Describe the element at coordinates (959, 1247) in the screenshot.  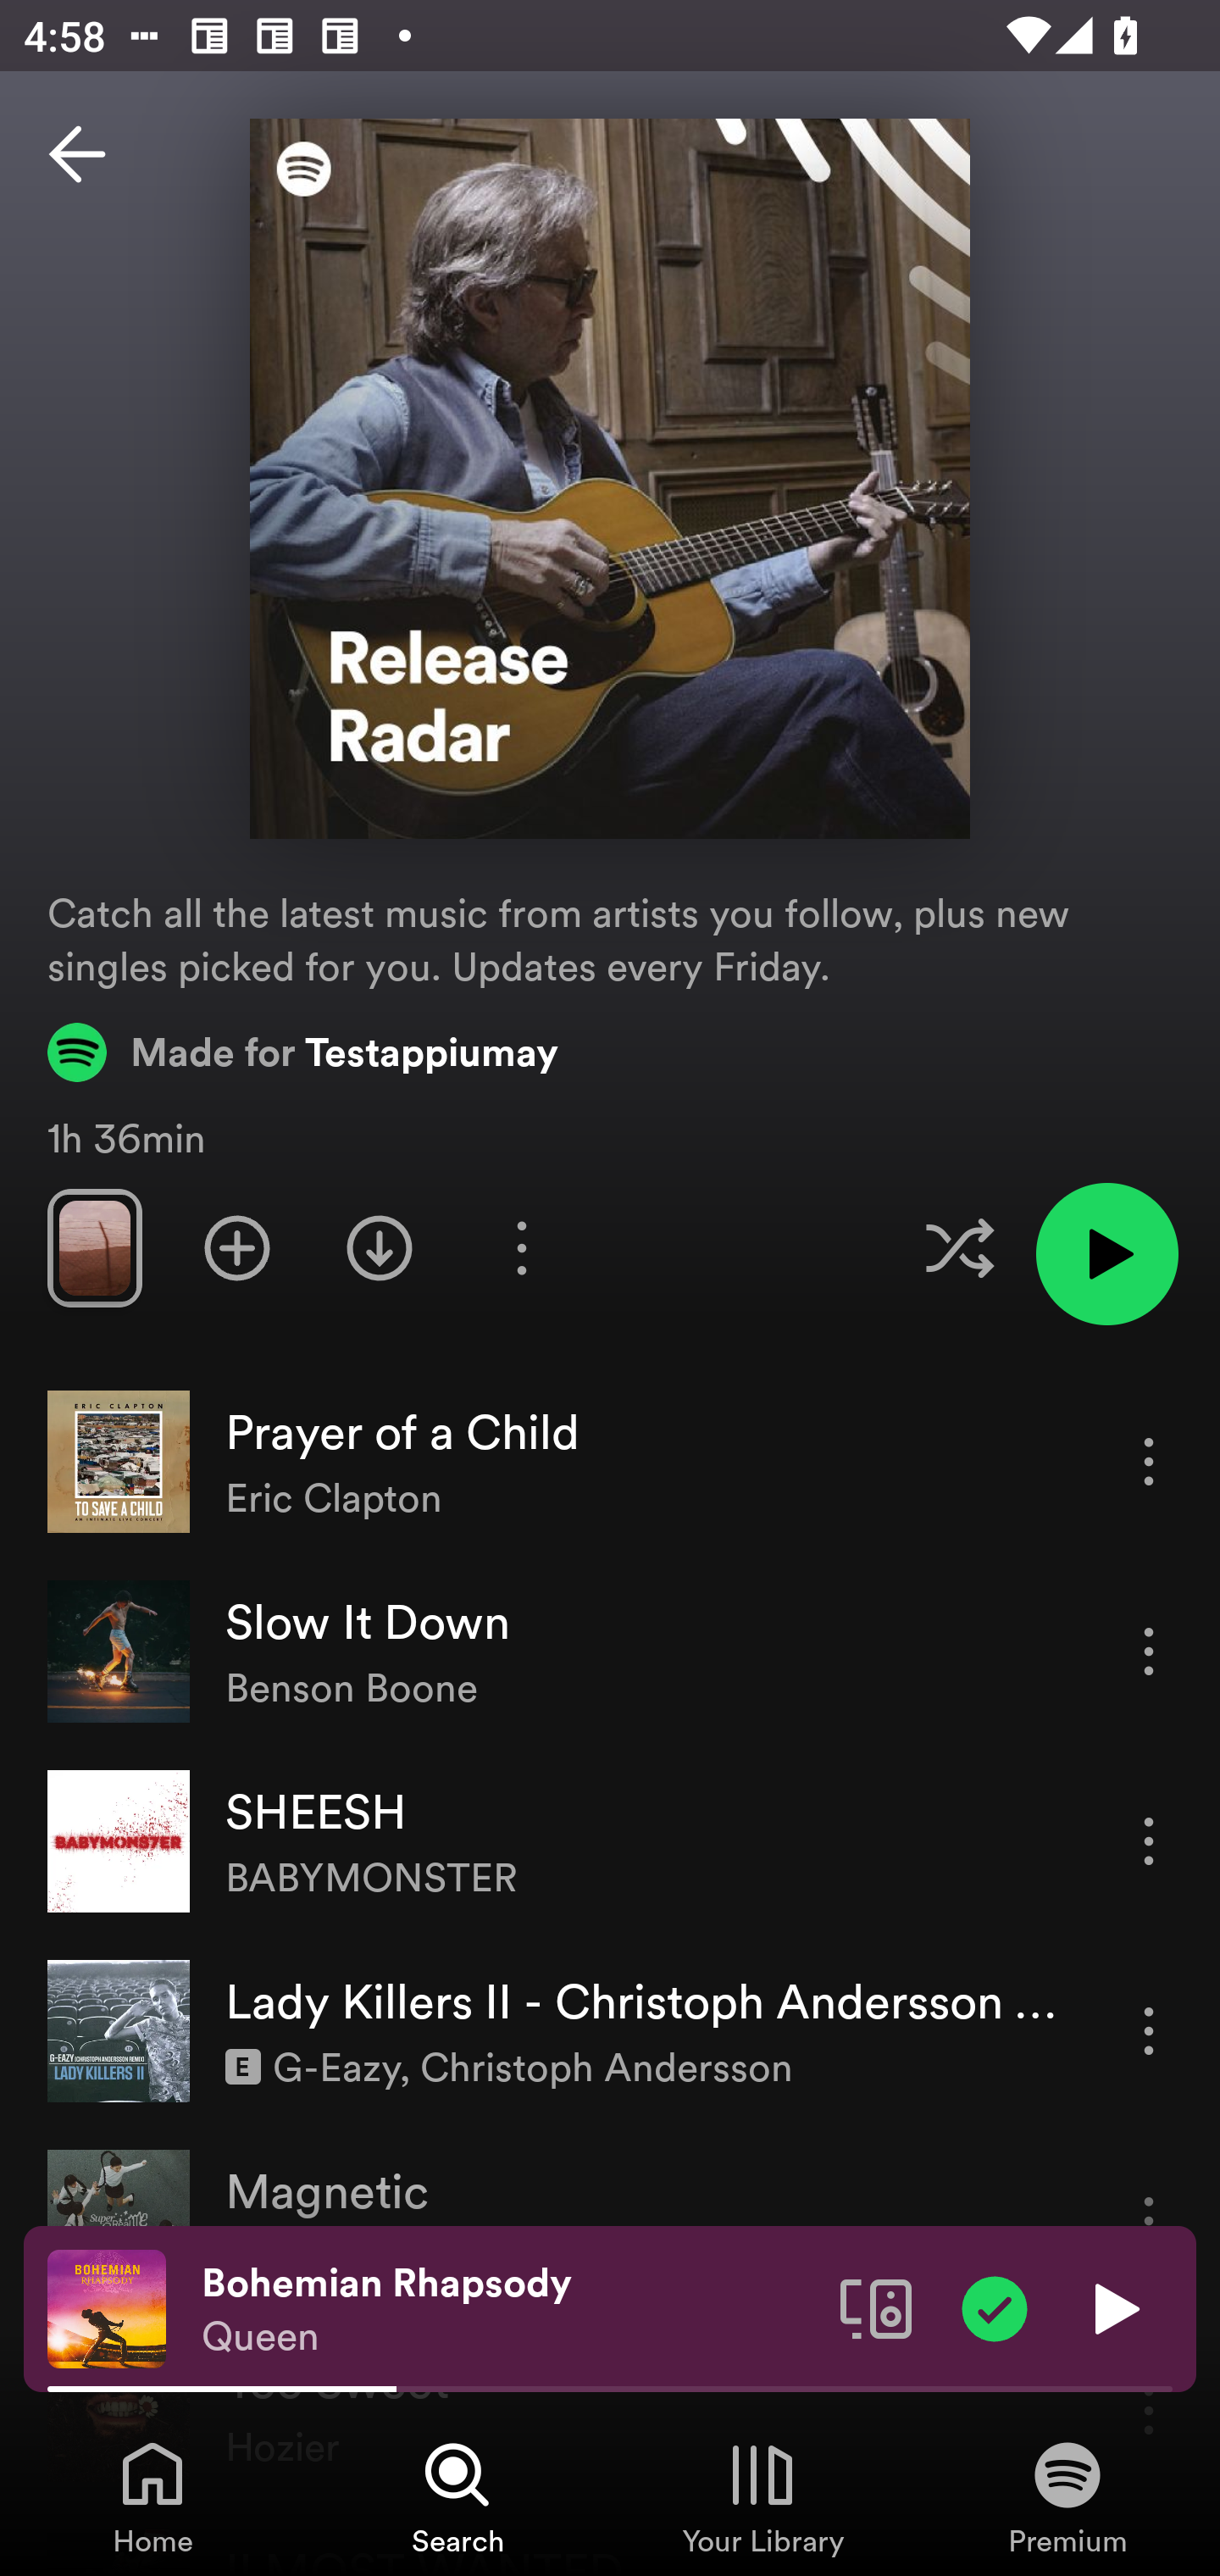
I see `Enable shuffle for this playlist` at that location.